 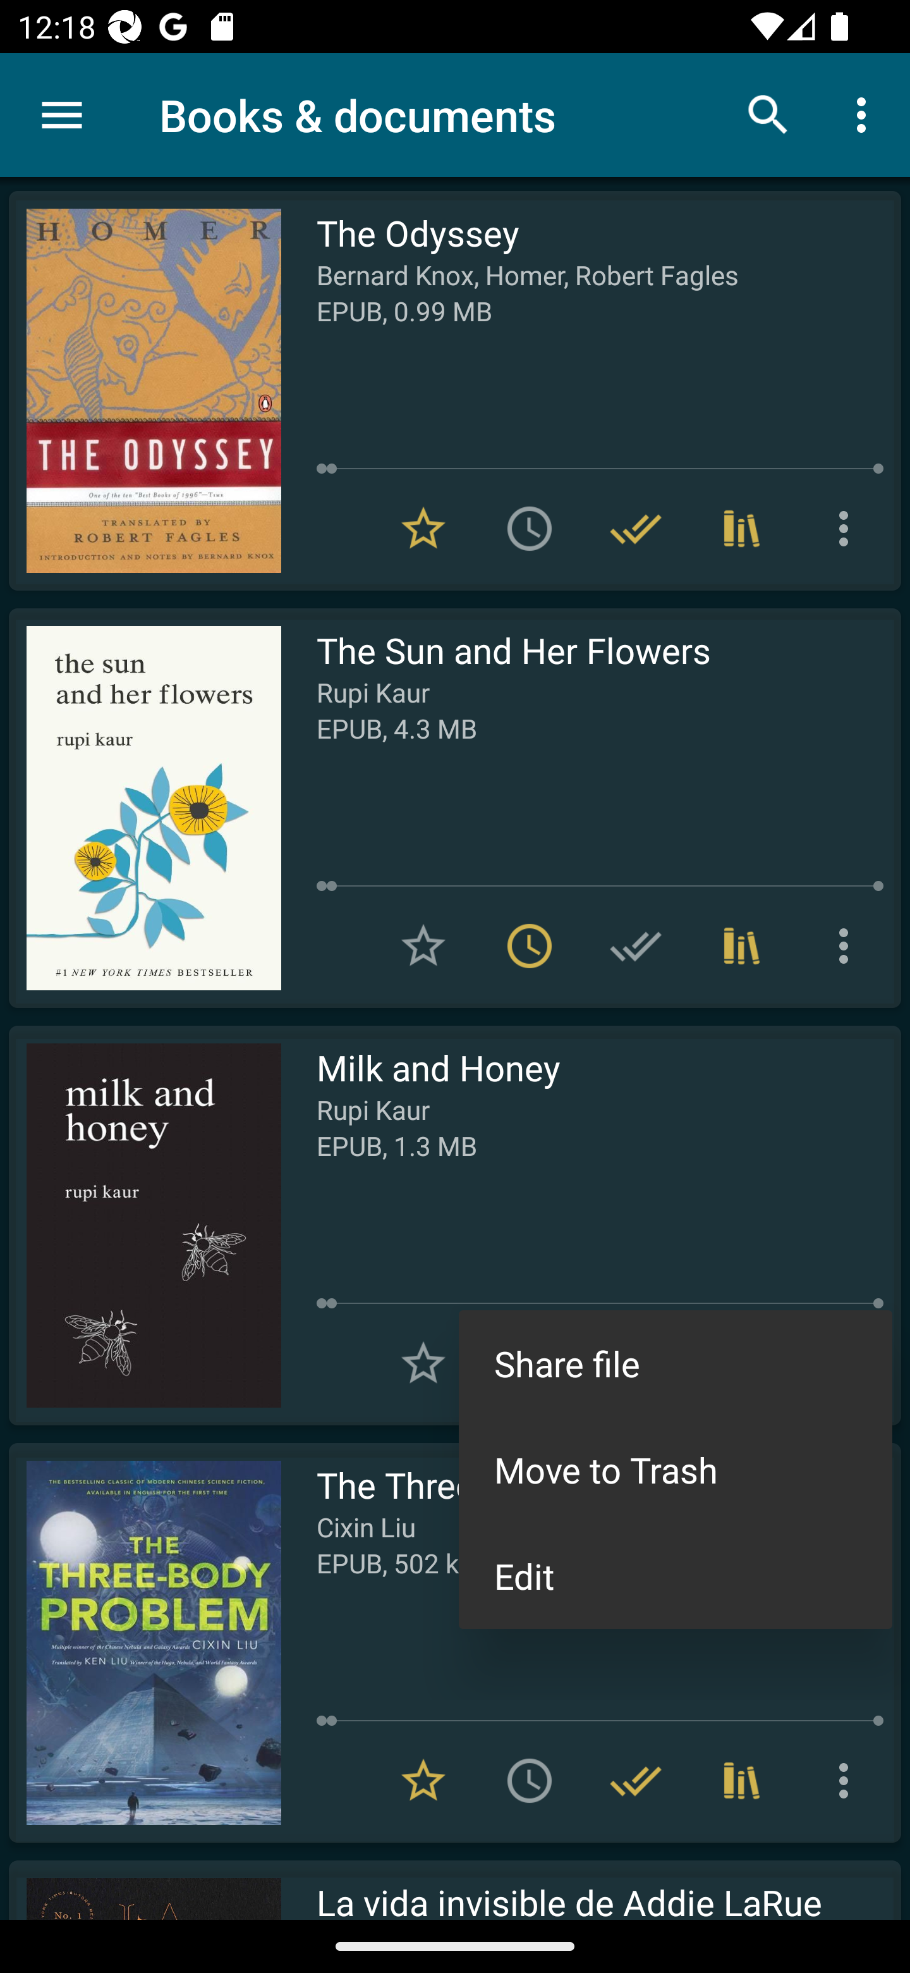 I want to click on Share file, so click(x=675, y=1363).